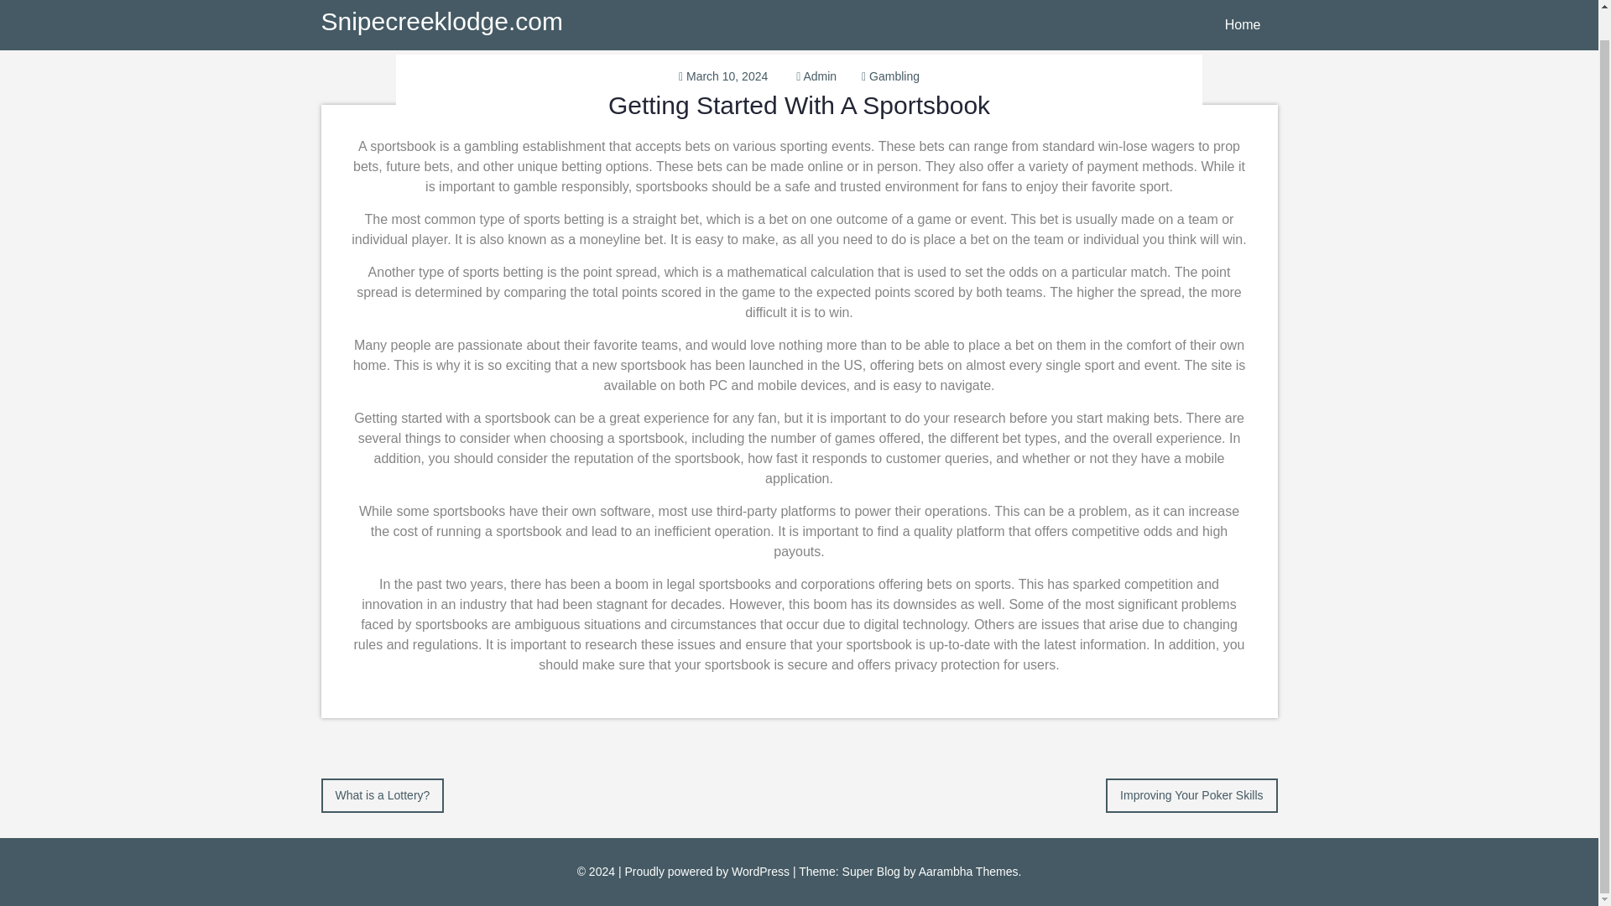 The image size is (1611, 906). What do you see at coordinates (760, 871) in the screenshot?
I see `WordPress` at bounding box center [760, 871].